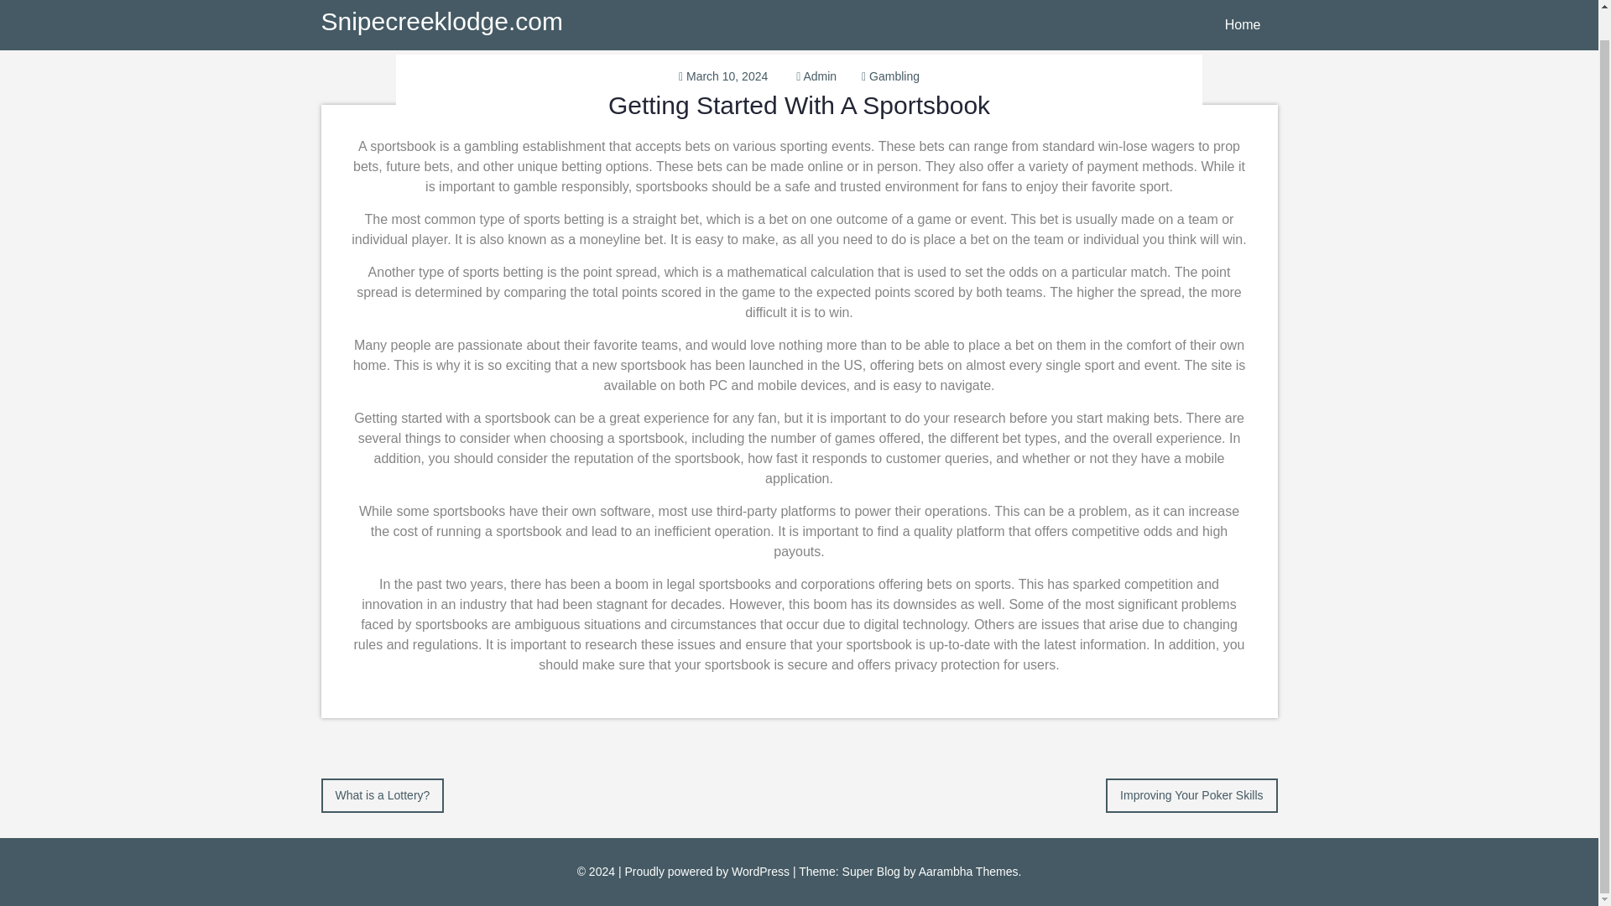 The image size is (1611, 906). What do you see at coordinates (760, 871) in the screenshot?
I see `WordPress` at bounding box center [760, 871].